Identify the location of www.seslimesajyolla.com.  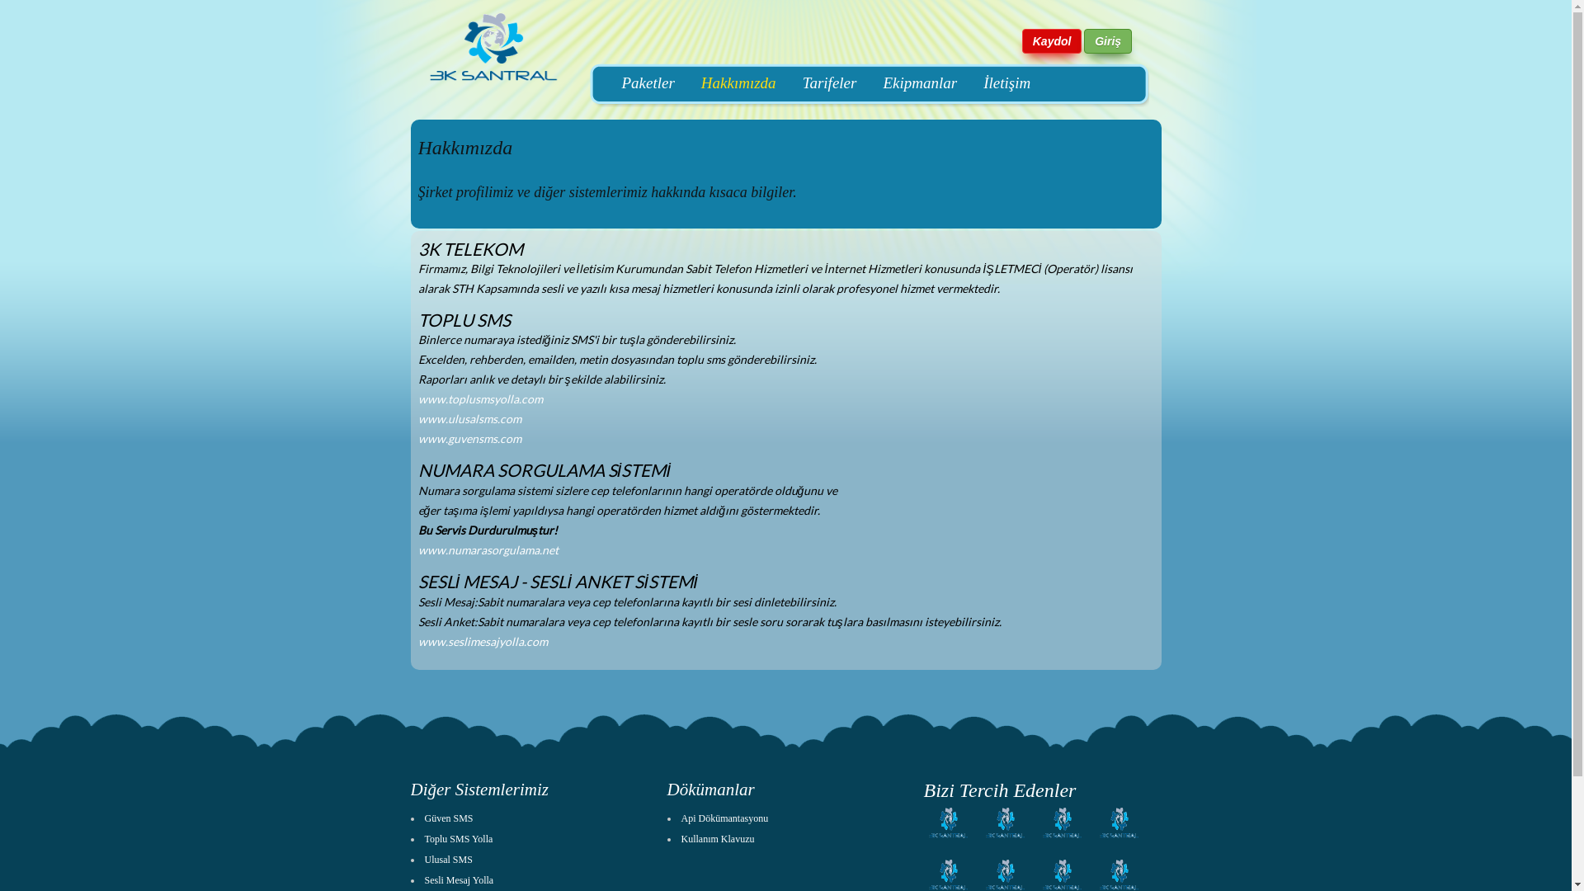
(482, 642).